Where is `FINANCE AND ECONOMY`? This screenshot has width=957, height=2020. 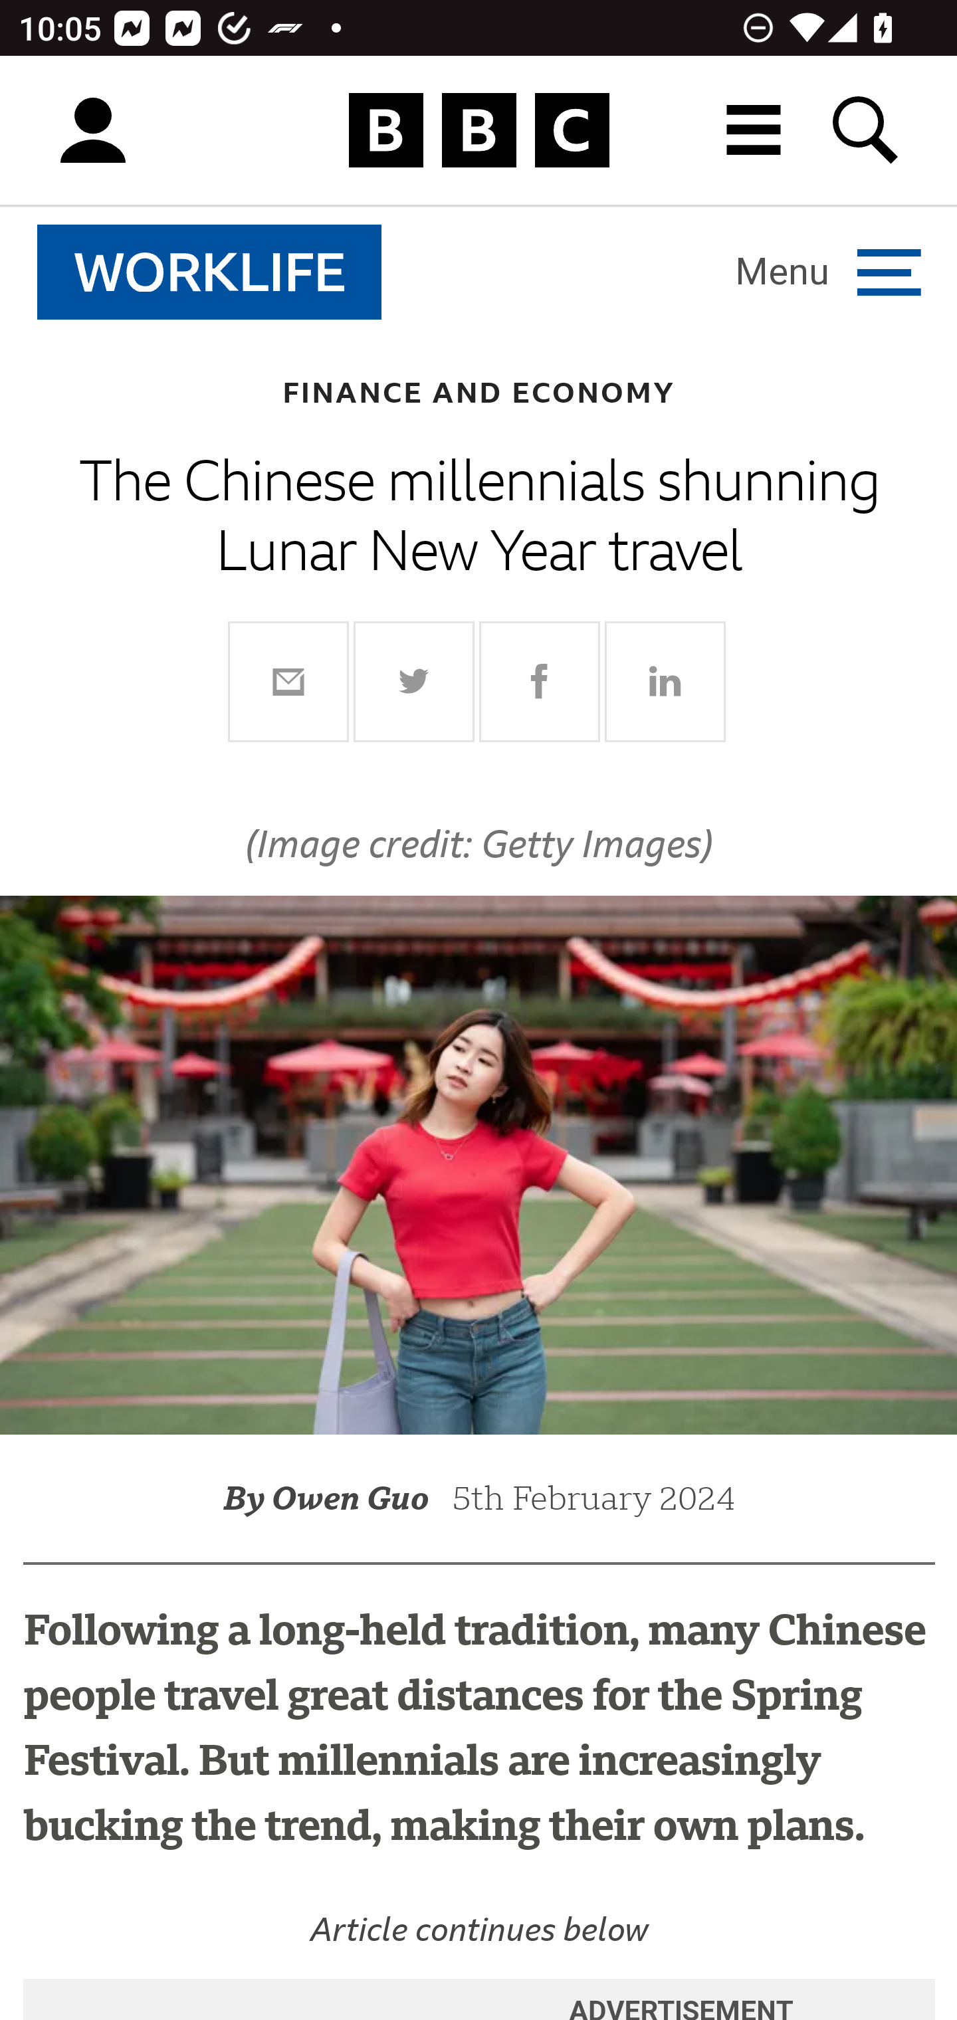 FINANCE AND ECONOMY is located at coordinates (478, 392).